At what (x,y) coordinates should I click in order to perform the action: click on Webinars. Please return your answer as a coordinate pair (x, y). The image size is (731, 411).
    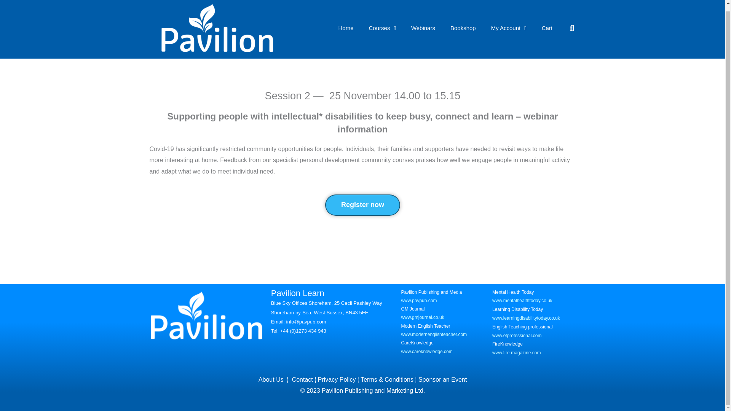
    Looking at the image, I should click on (423, 28).